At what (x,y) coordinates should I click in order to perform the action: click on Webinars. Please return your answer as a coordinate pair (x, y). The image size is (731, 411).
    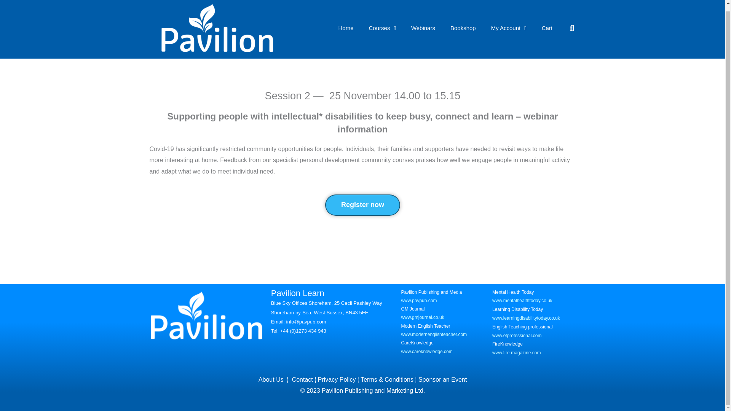
    Looking at the image, I should click on (423, 28).